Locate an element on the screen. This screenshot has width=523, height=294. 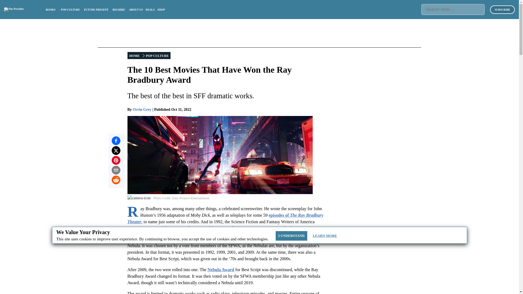
The Portalist is located at coordinates (14, 10).